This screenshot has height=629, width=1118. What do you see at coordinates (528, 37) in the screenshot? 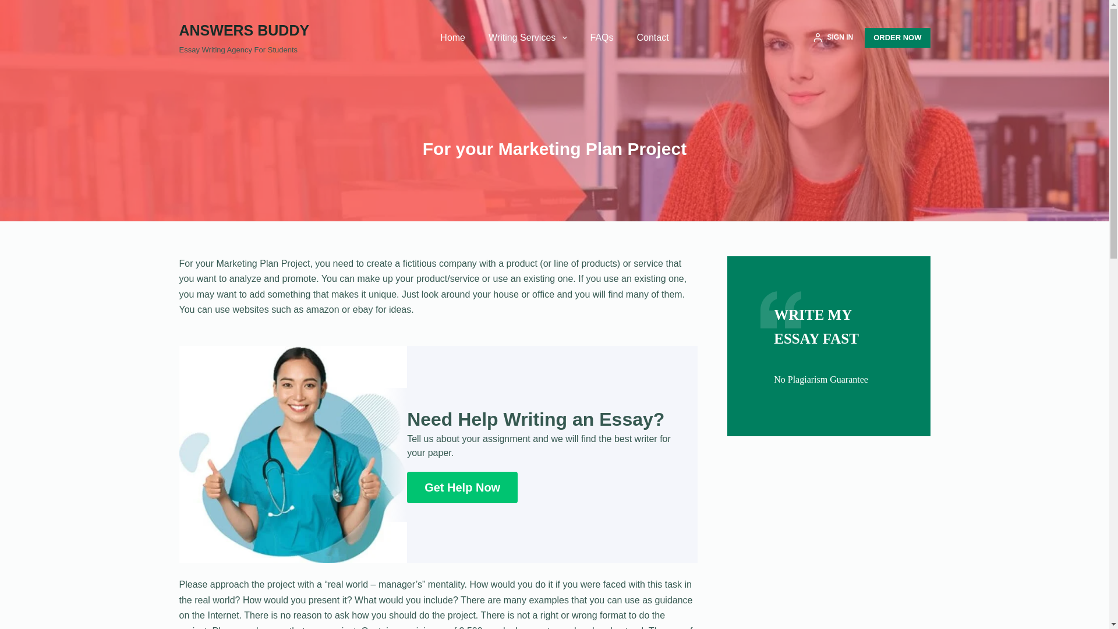
I see `Writing Services` at bounding box center [528, 37].